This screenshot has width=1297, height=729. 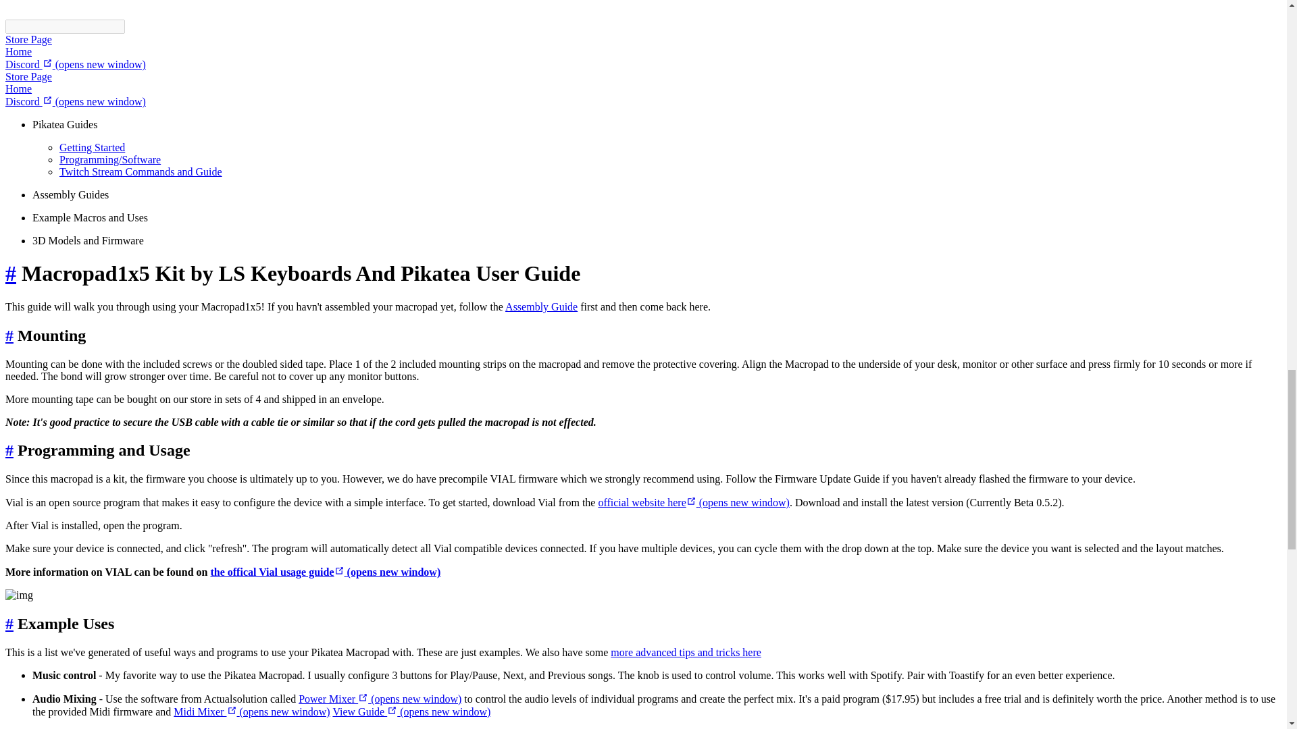 I want to click on Twitch Stream Commands and Guide, so click(x=141, y=171).